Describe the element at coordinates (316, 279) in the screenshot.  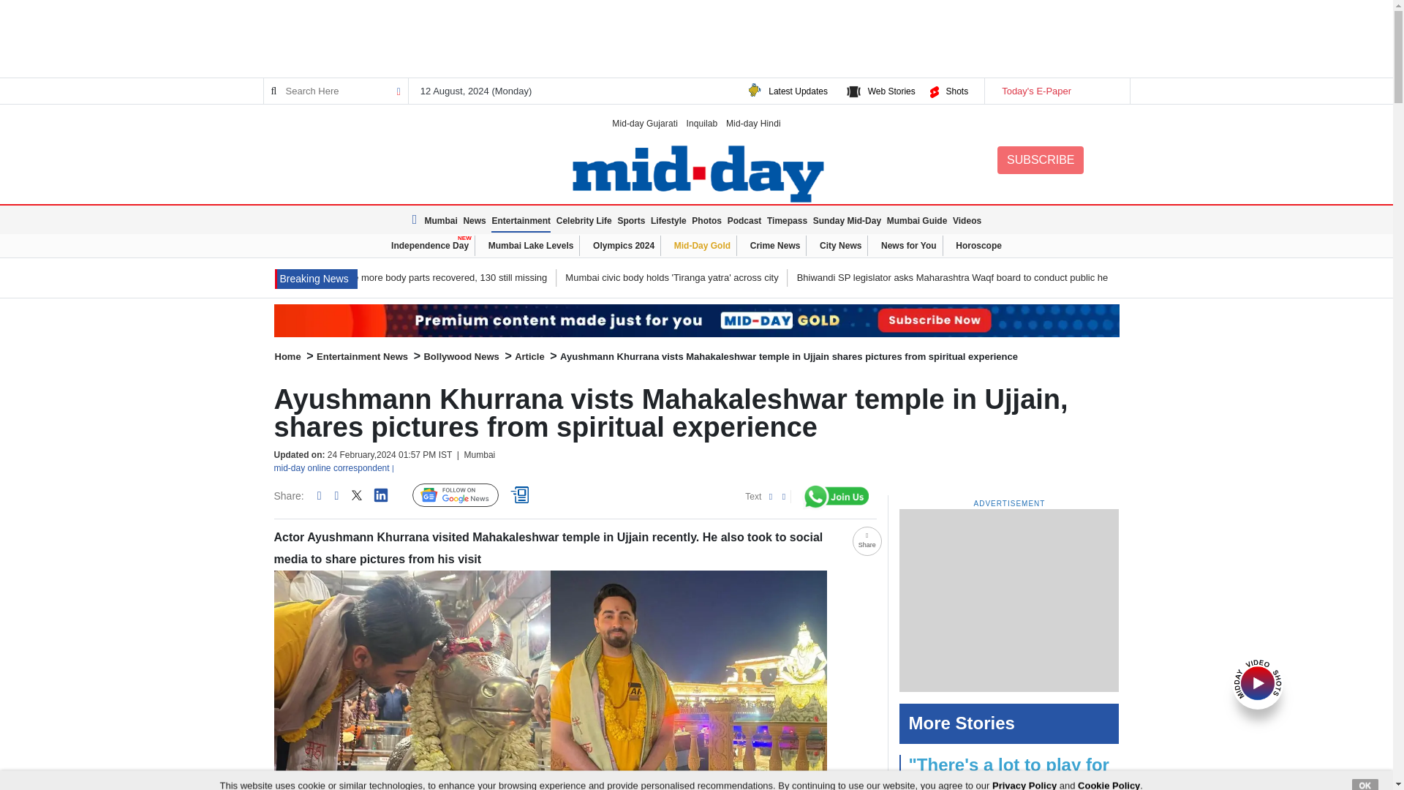
I see `Latest News` at that location.